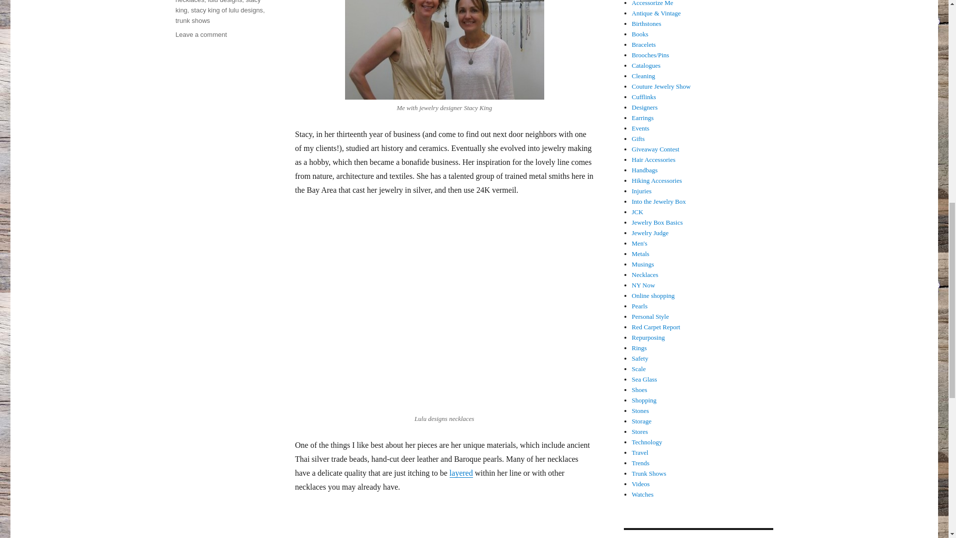  What do you see at coordinates (217, 7) in the screenshot?
I see `stacy king` at bounding box center [217, 7].